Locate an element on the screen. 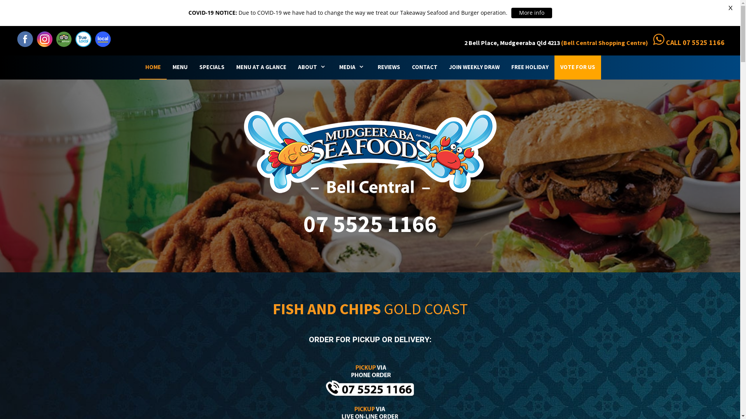 This screenshot has width=746, height=419. JOIN WEEKLY DRAW is located at coordinates (474, 68).